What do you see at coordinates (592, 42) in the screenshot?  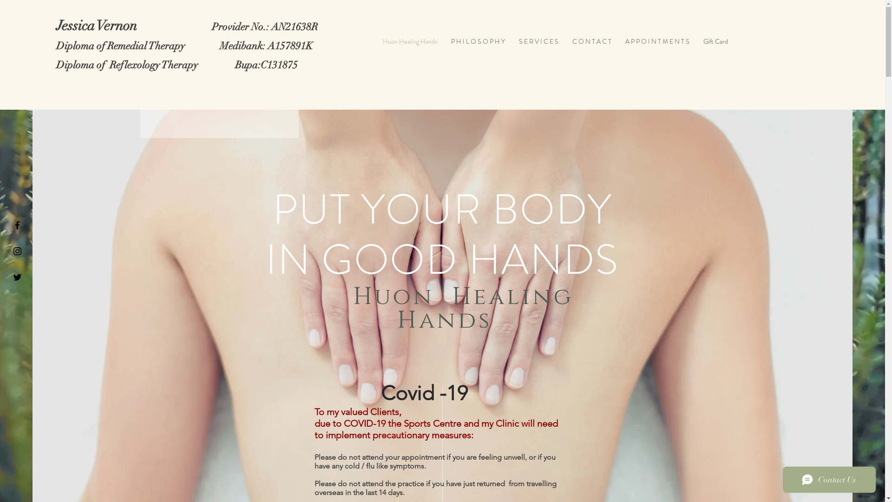 I see `C O N T A C T` at bounding box center [592, 42].